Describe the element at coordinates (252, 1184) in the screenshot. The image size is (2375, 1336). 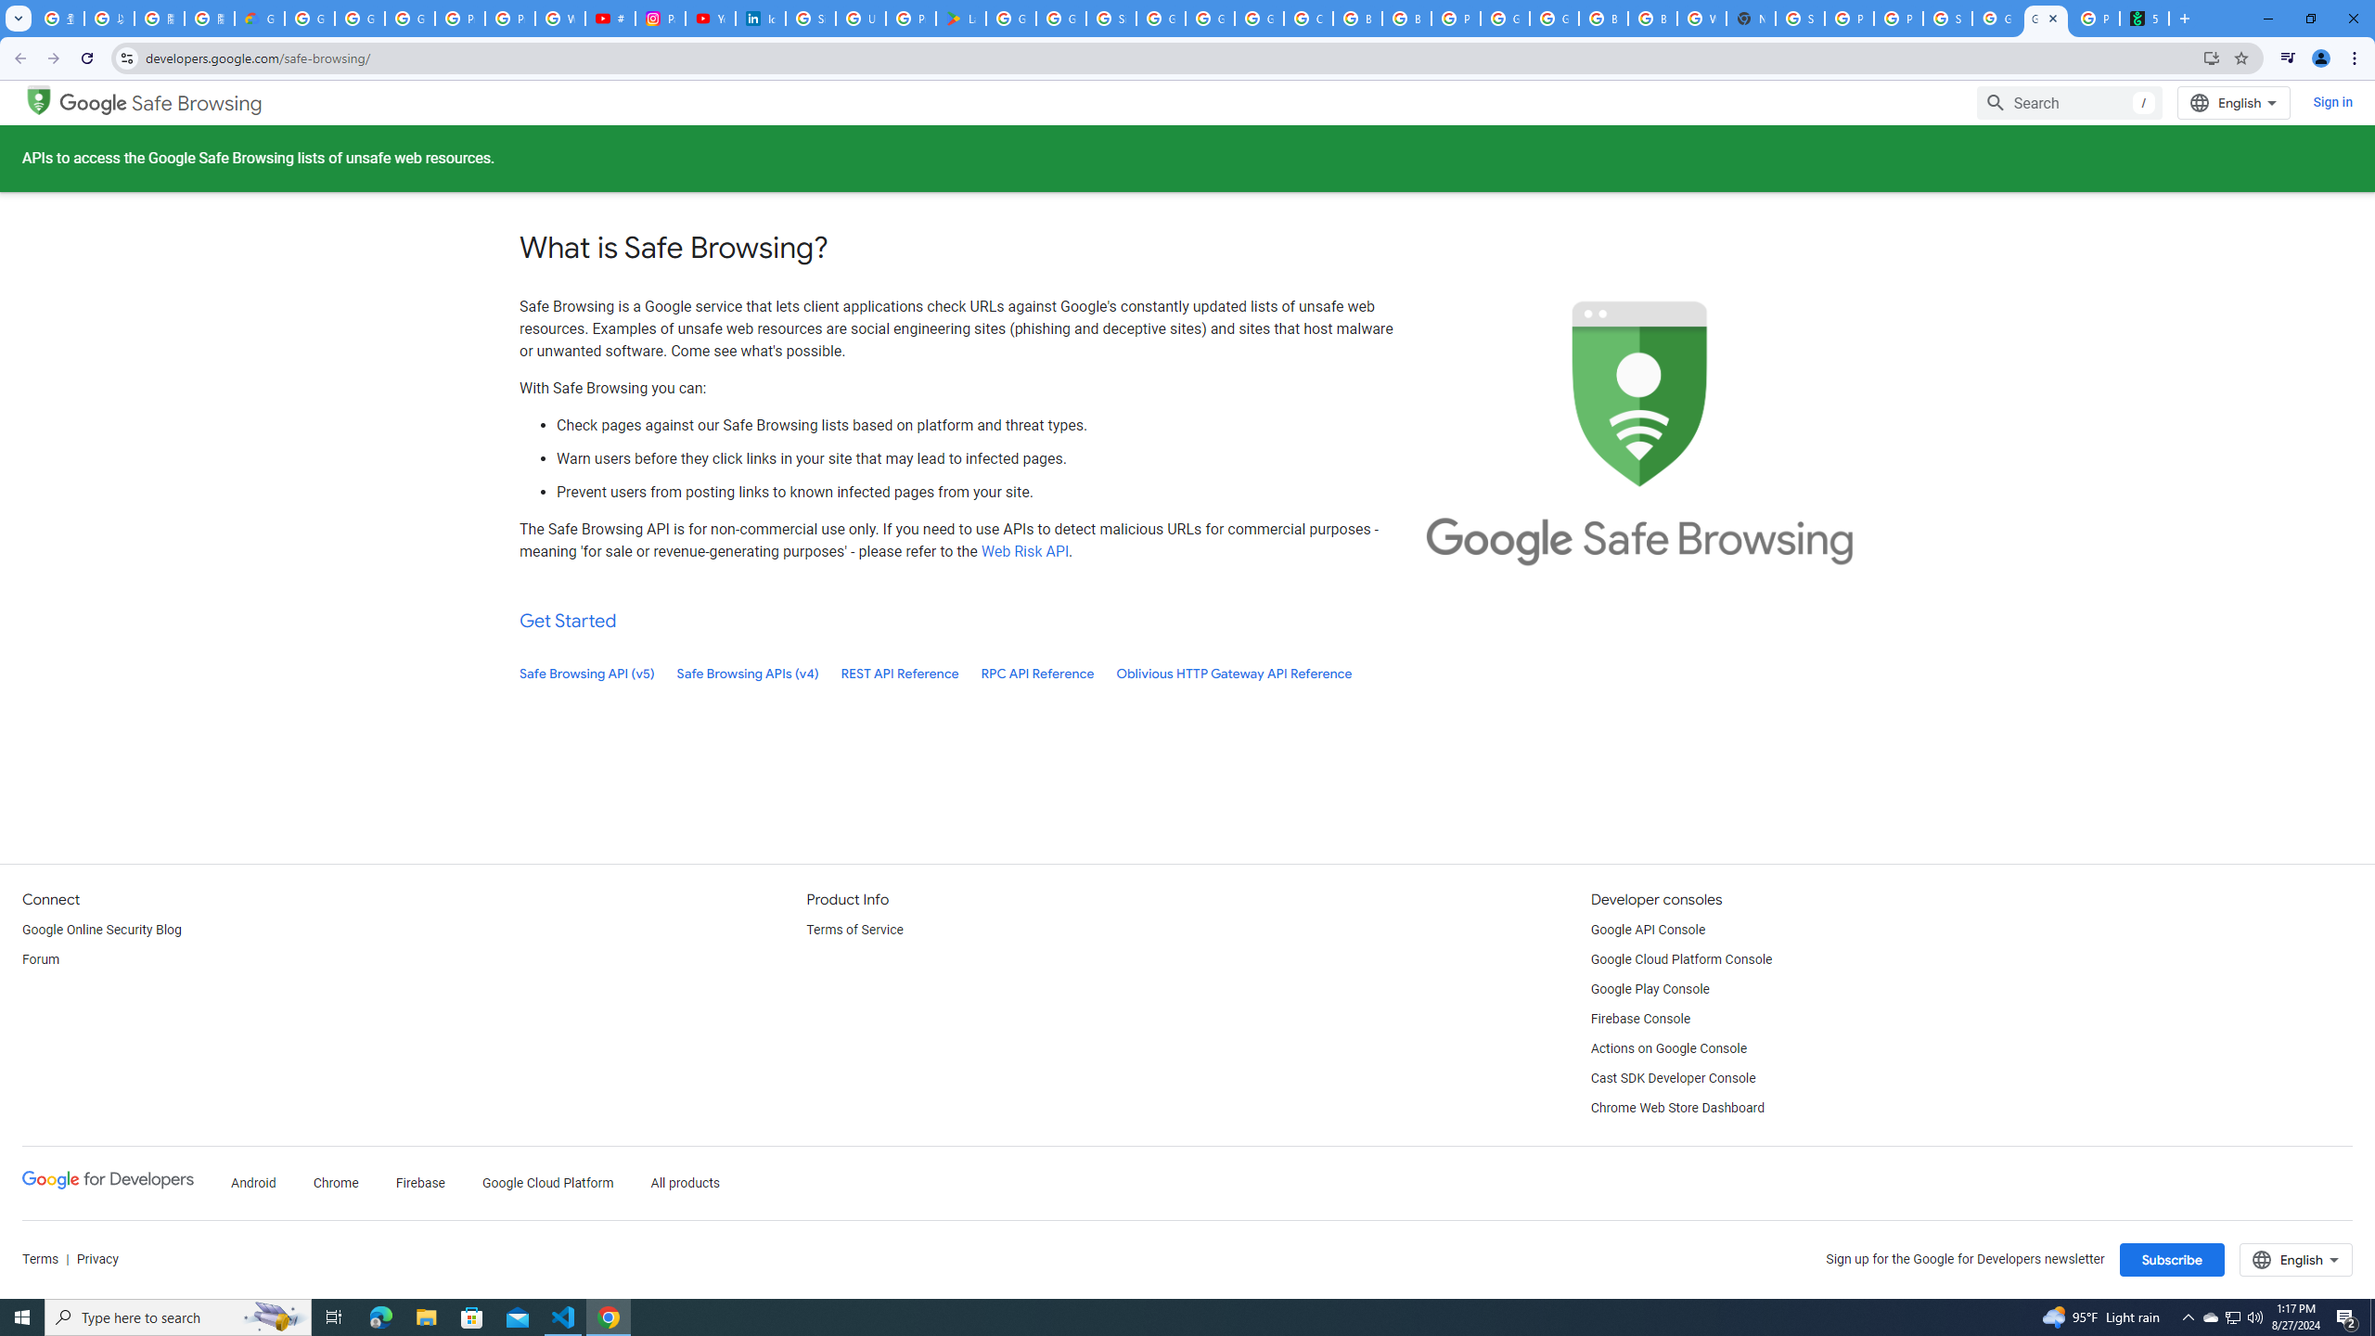
I see `Android` at that location.